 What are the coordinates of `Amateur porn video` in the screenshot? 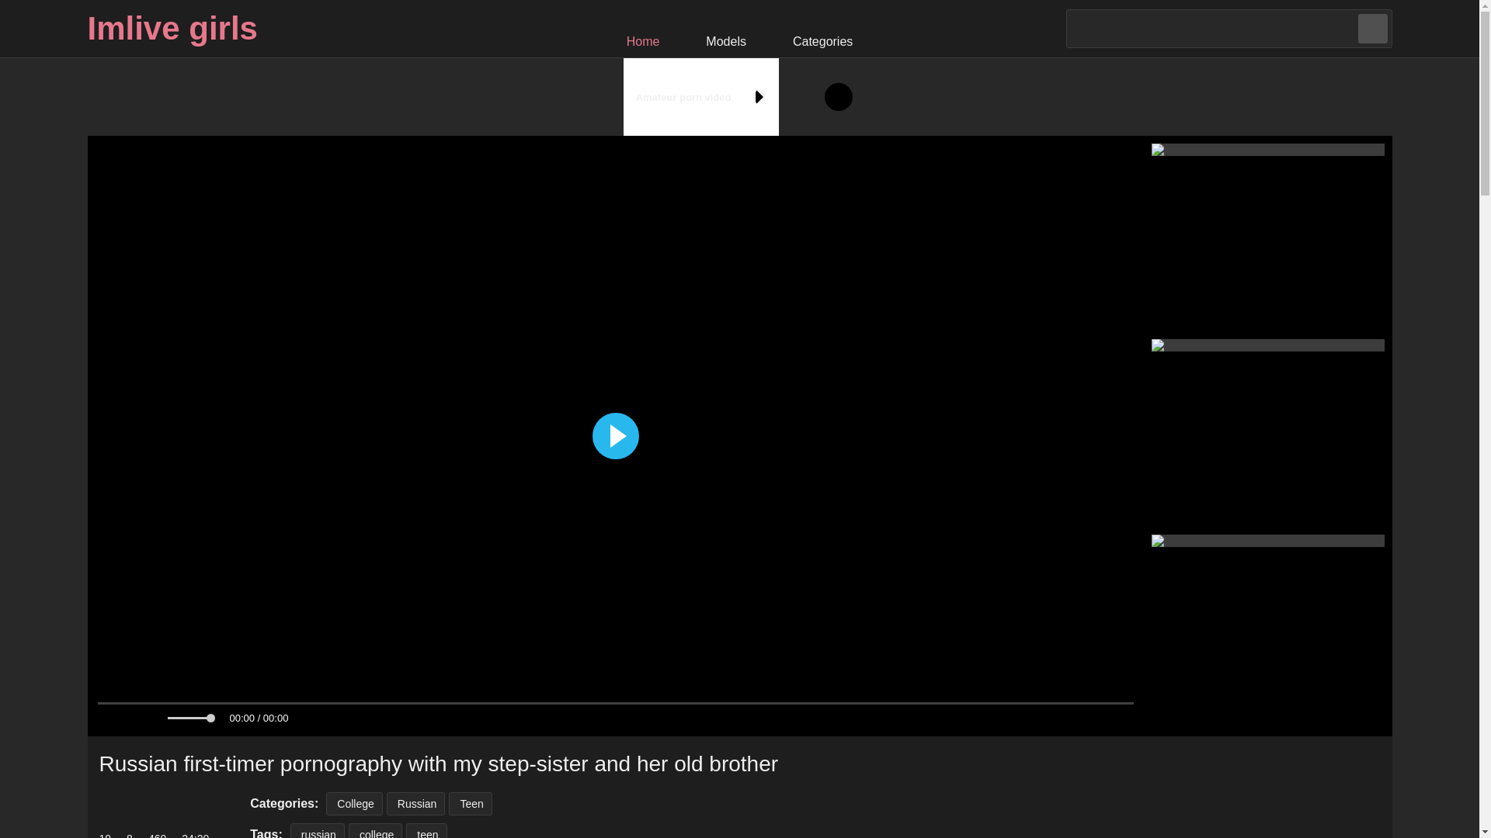 It's located at (739, 96).